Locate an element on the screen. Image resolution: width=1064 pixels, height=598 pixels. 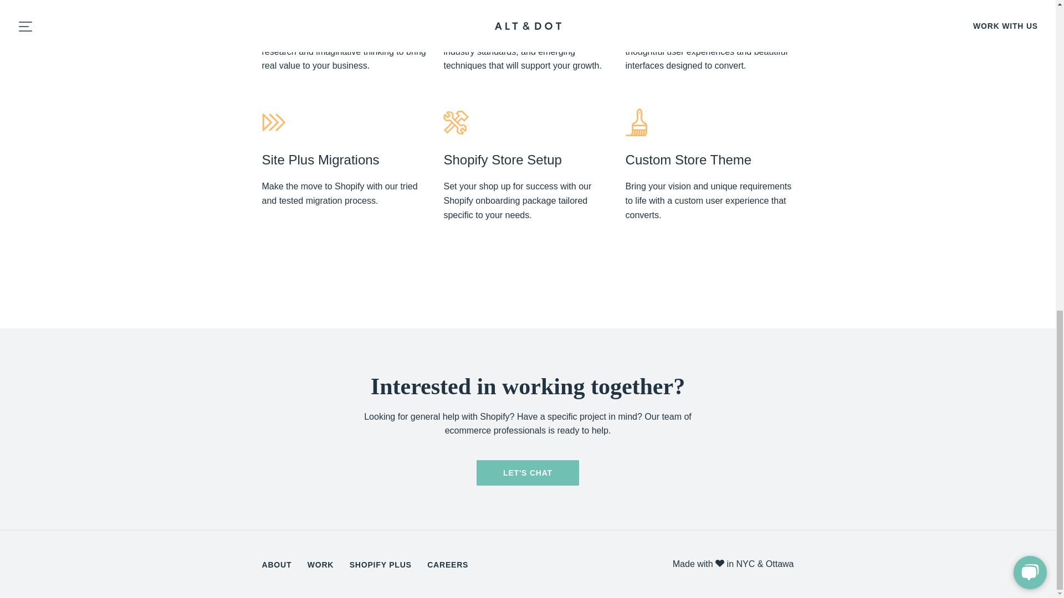
ABOUT is located at coordinates (277, 565).